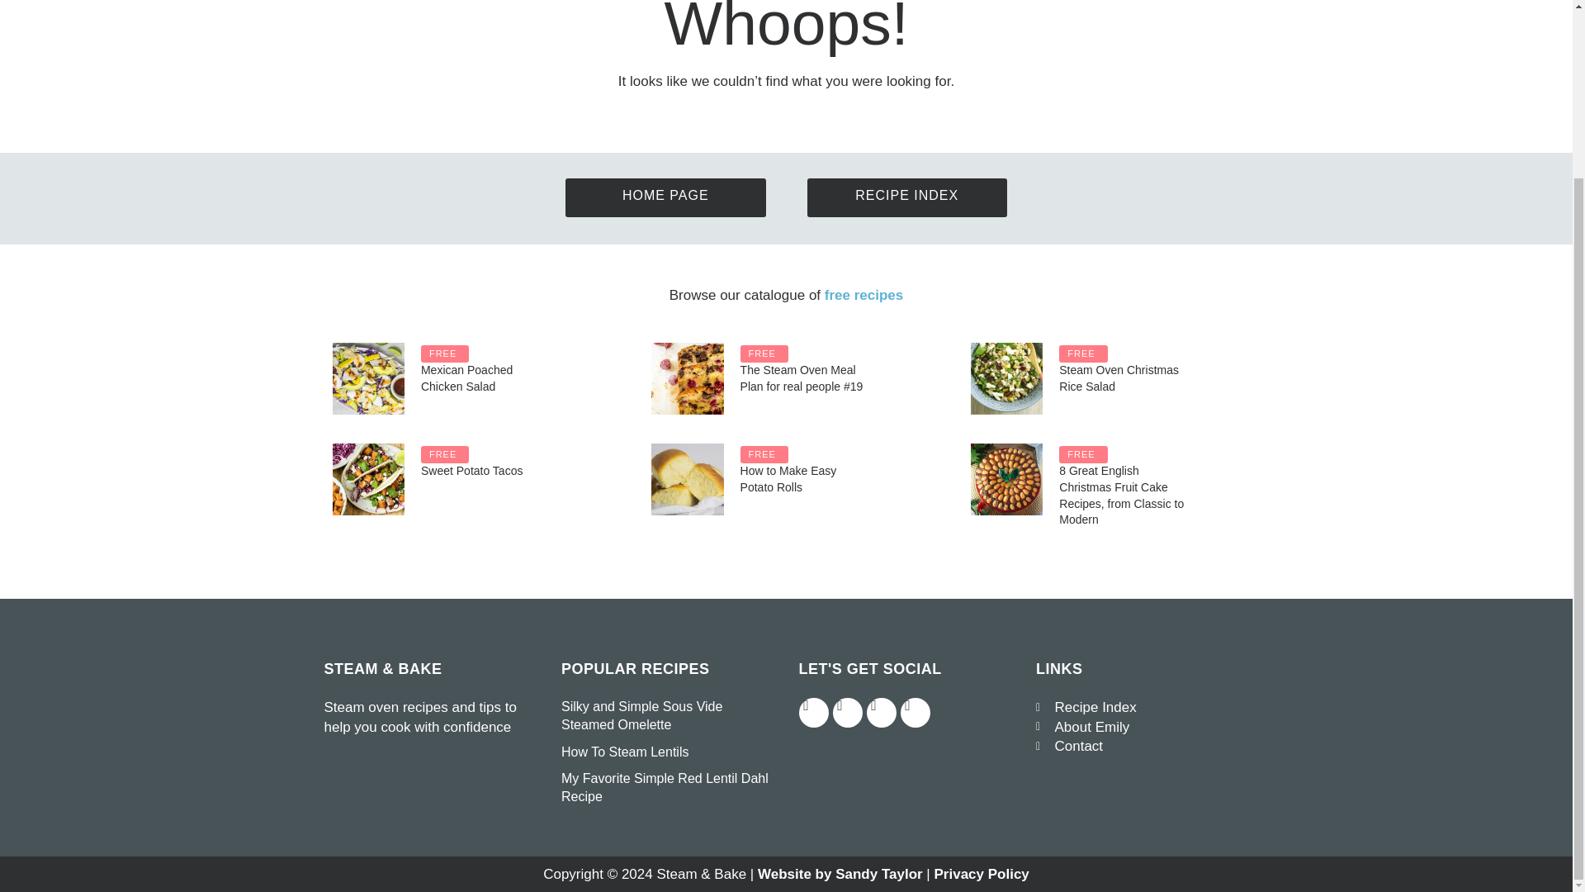  Describe the element at coordinates (764, 353) in the screenshot. I see `FREE` at that location.